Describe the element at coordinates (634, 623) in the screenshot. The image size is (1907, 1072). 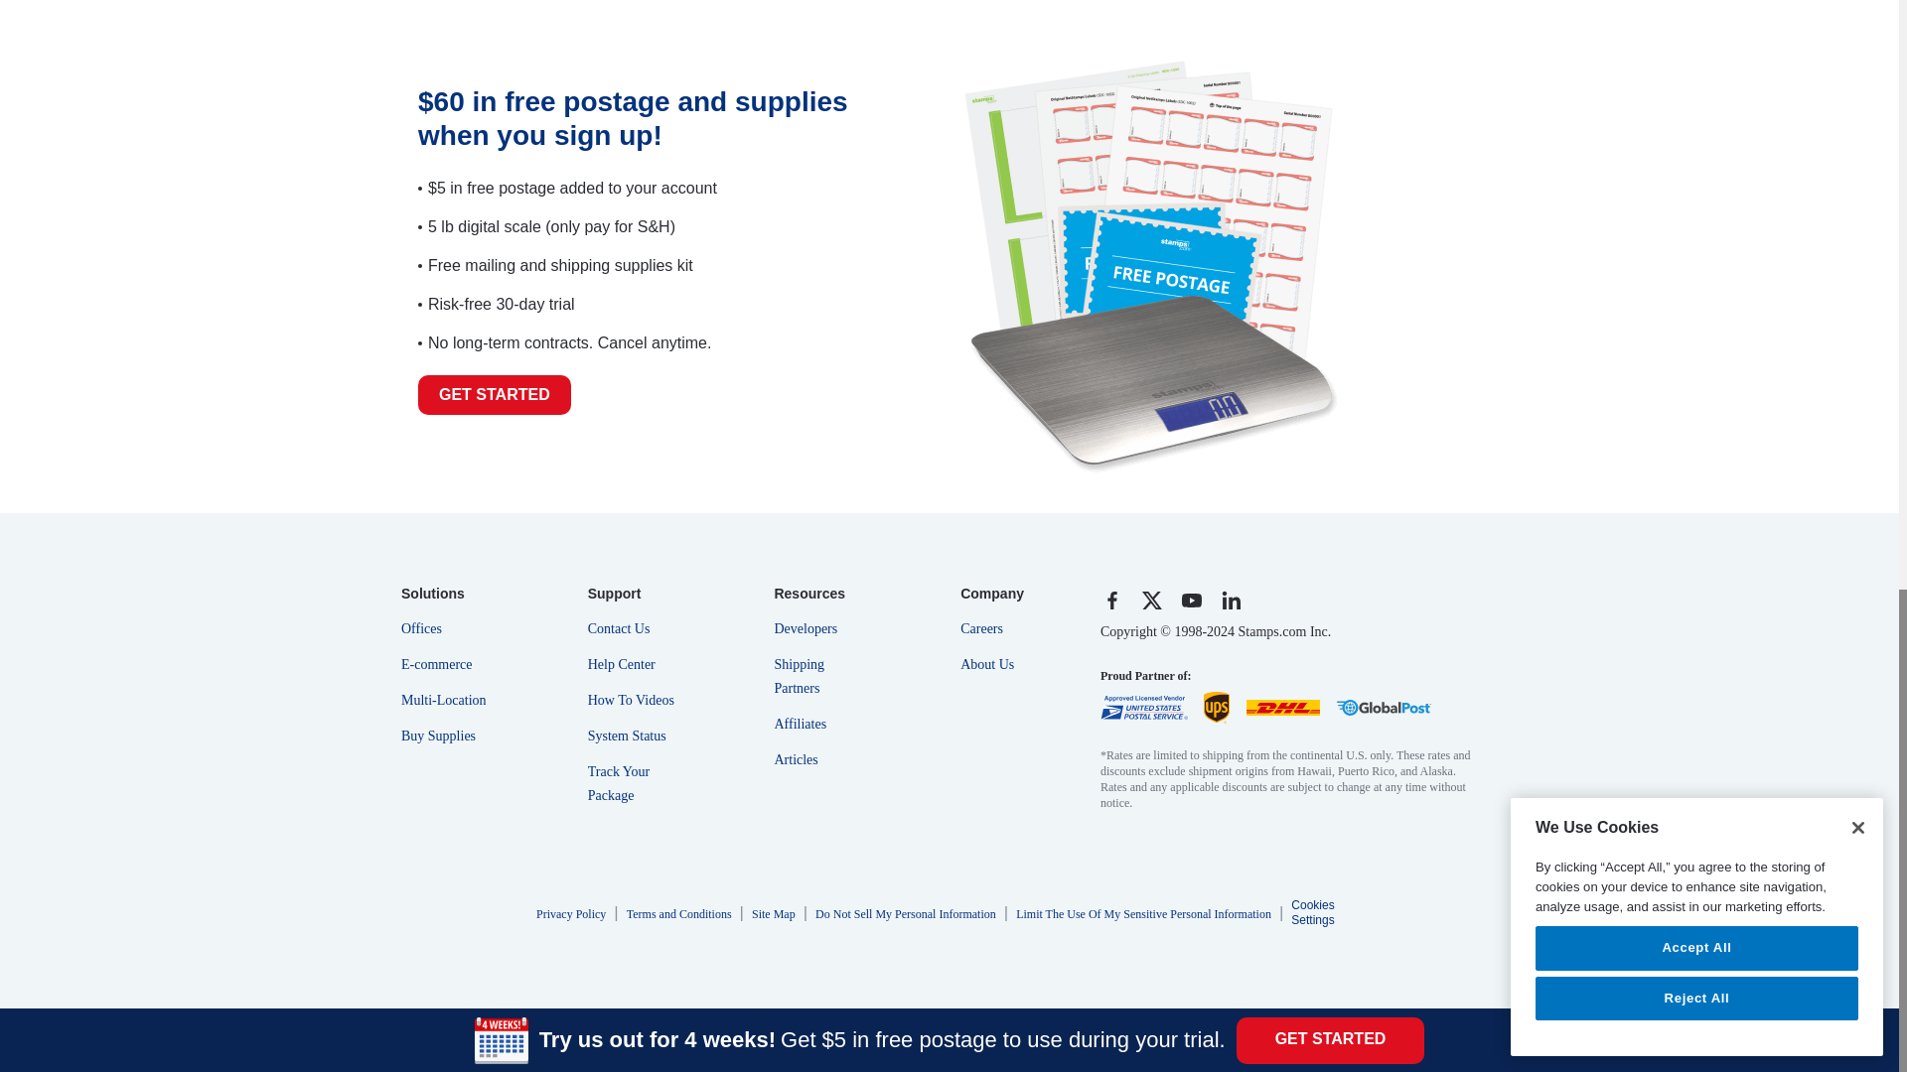
I see `Contact Us` at that location.